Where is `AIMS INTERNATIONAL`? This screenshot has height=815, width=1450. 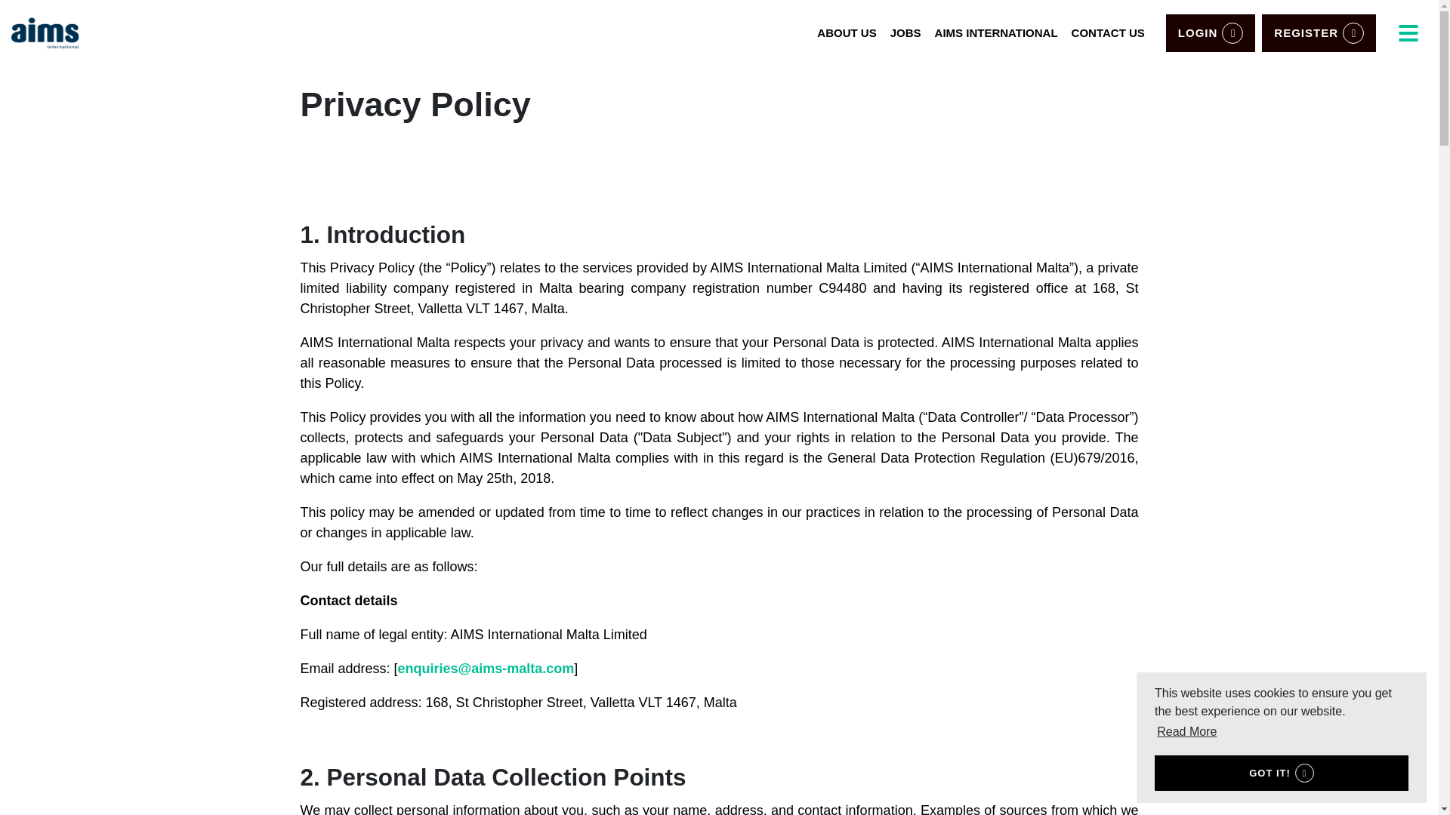 AIMS INTERNATIONAL is located at coordinates (995, 32).